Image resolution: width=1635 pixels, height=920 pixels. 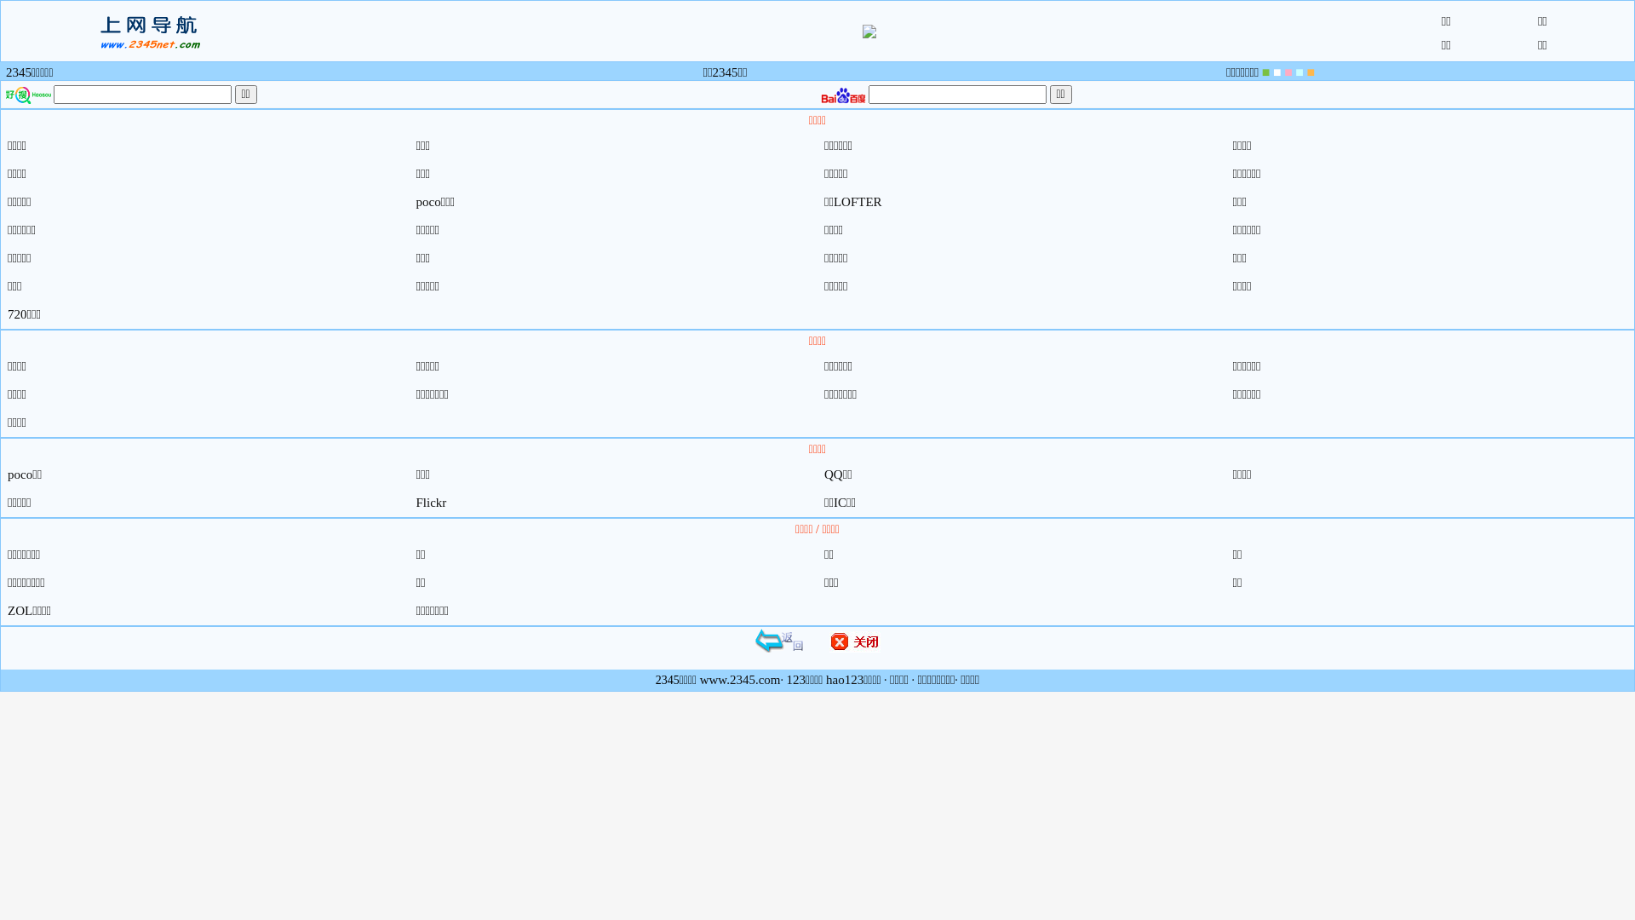 I want to click on 2345, so click(x=19, y=72).